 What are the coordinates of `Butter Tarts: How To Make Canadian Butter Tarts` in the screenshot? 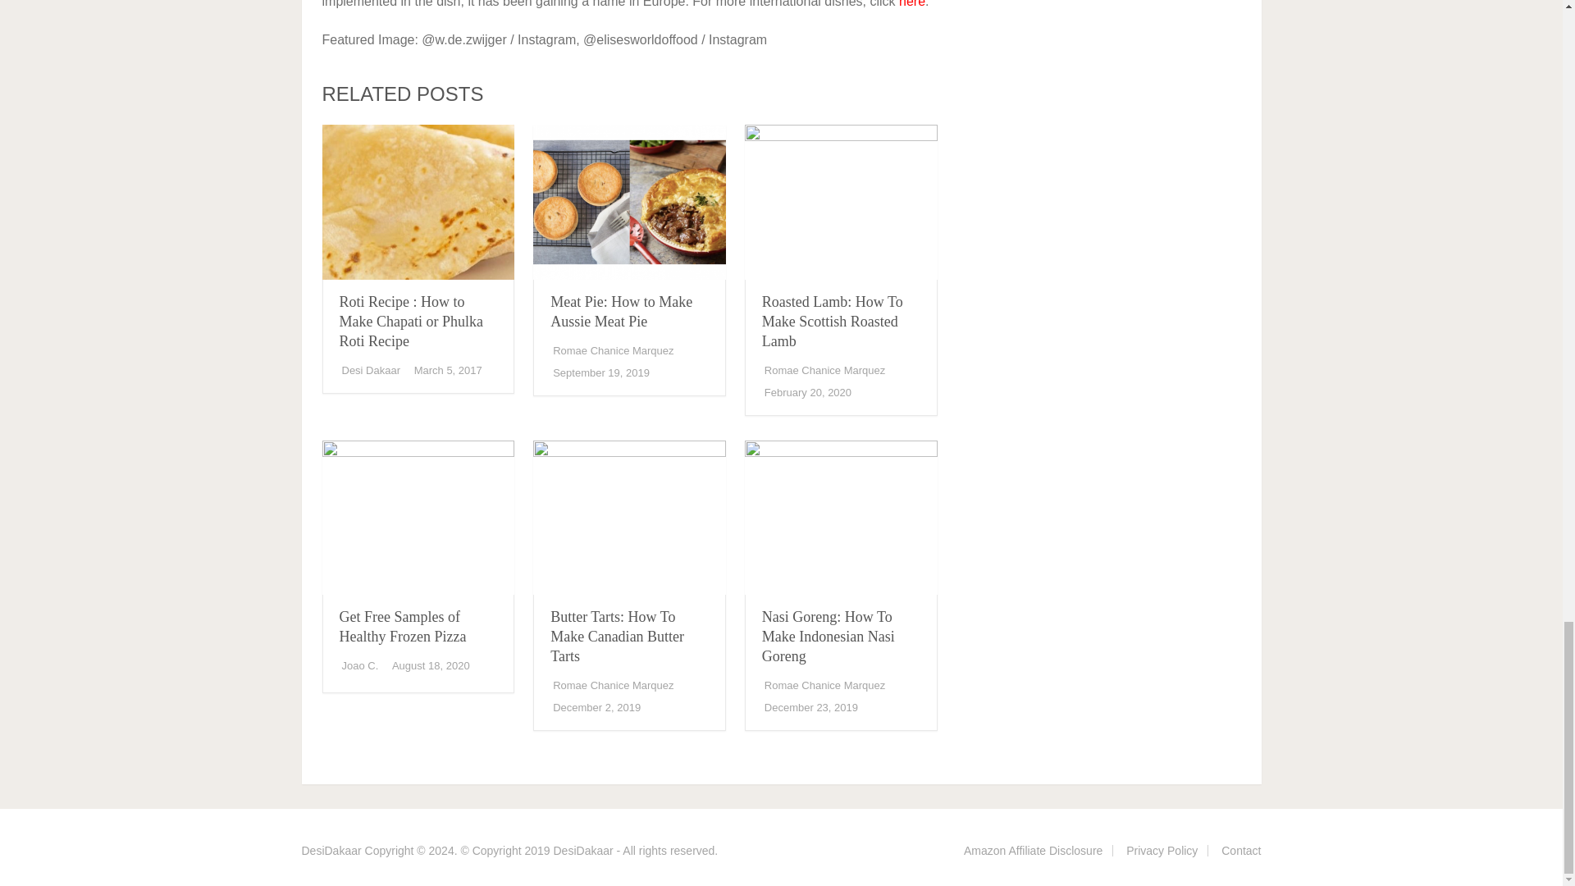 It's located at (617, 637).